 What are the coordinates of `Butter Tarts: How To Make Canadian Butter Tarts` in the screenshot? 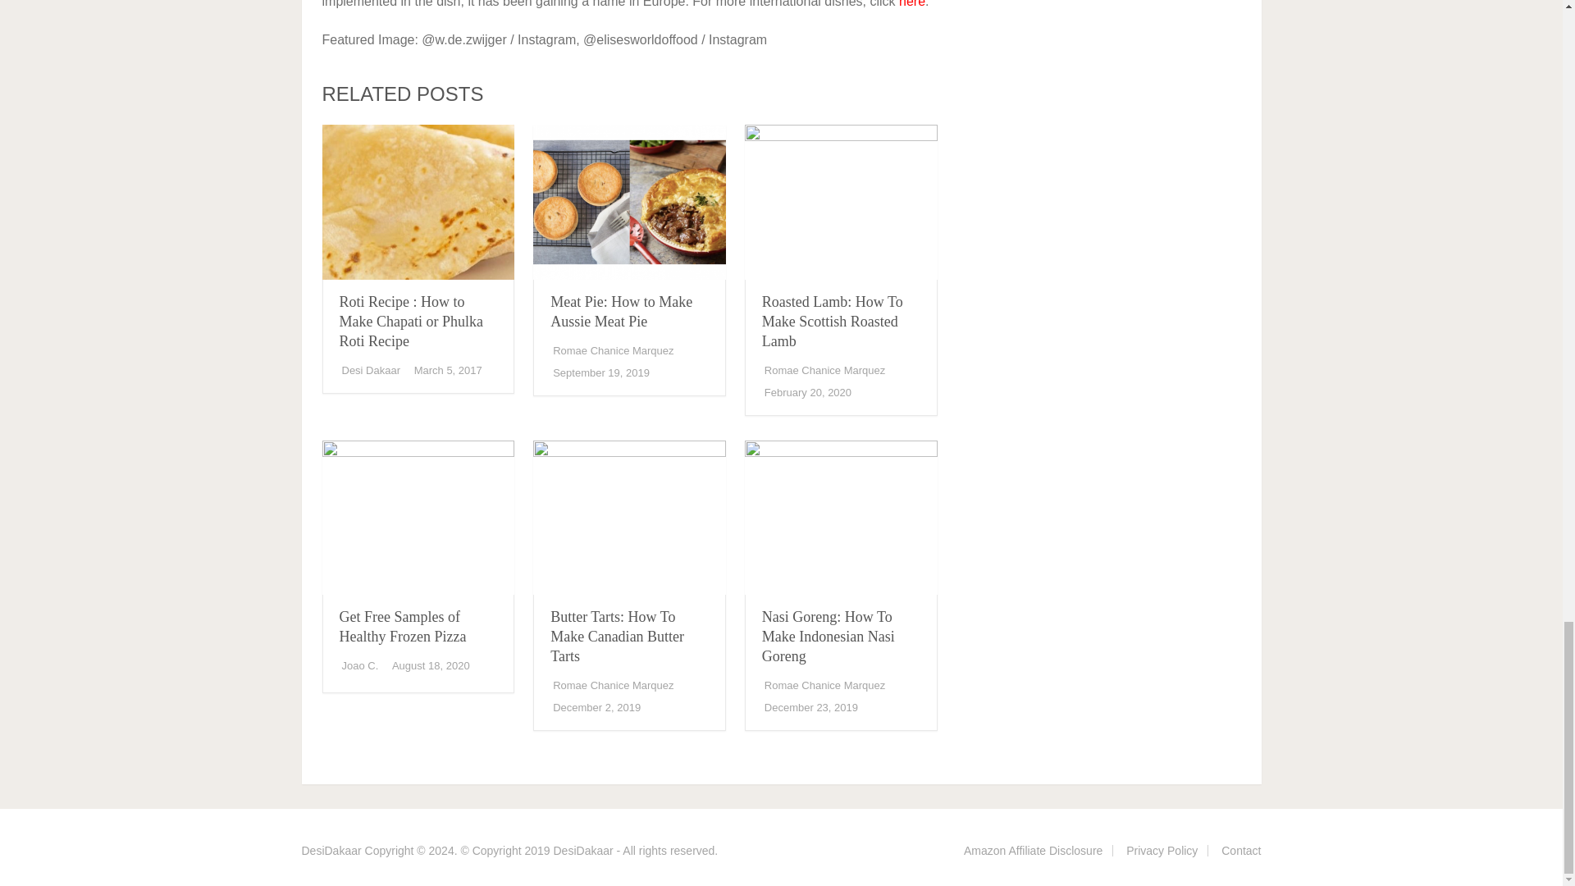 It's located at (617, 637).